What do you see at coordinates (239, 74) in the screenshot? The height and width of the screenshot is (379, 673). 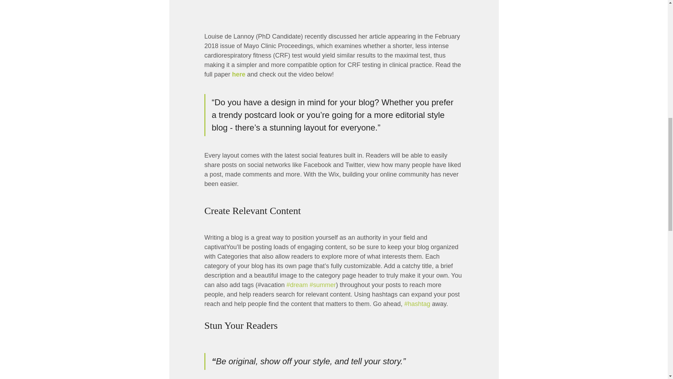 I see `here` at bounding box center [239, 74].